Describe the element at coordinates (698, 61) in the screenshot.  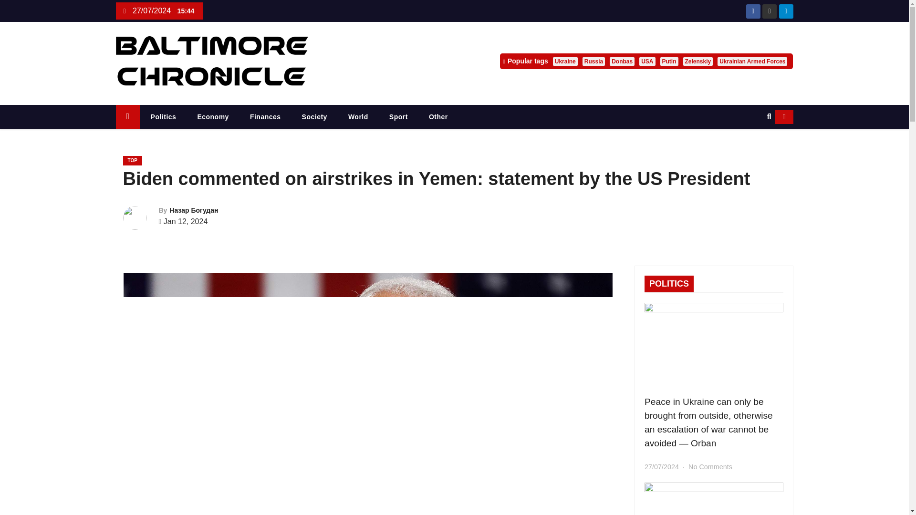
I see `Zelenskiy` at that location.